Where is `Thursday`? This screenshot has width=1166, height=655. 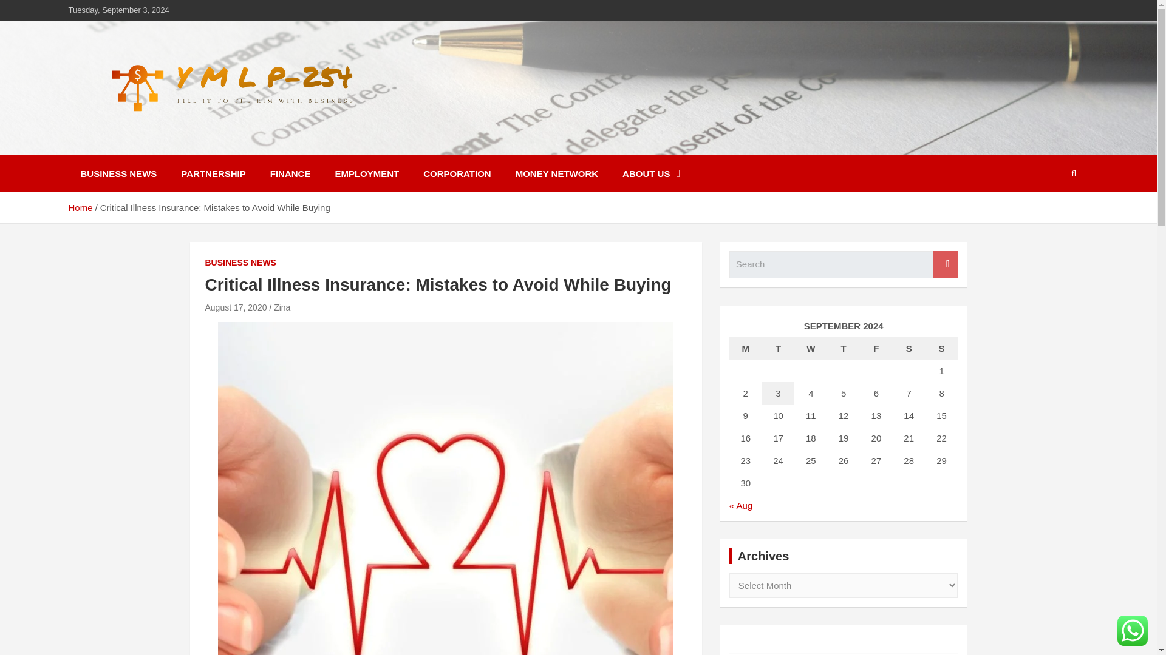 Thursday is located at coordinates (843, 348).